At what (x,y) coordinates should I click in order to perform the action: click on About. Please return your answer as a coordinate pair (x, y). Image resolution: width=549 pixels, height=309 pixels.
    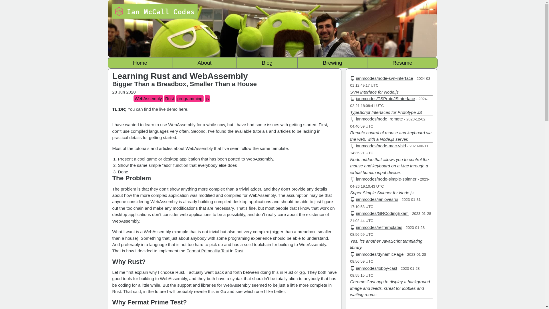
    Looking at the image, I should click on (204, 62).